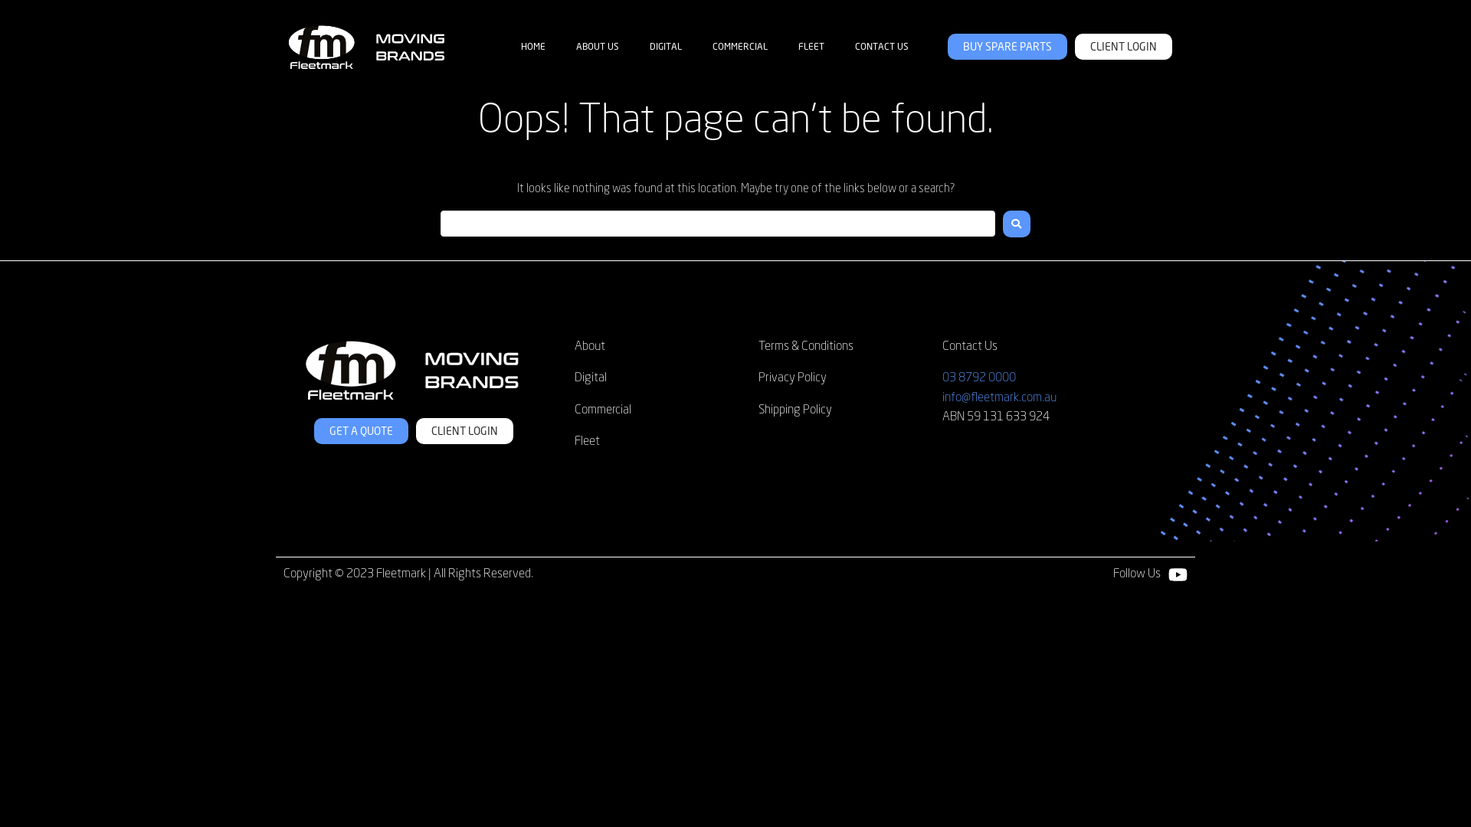 The image size is (1471, 827). I want to click on DIGITAL, so click(666, 47).